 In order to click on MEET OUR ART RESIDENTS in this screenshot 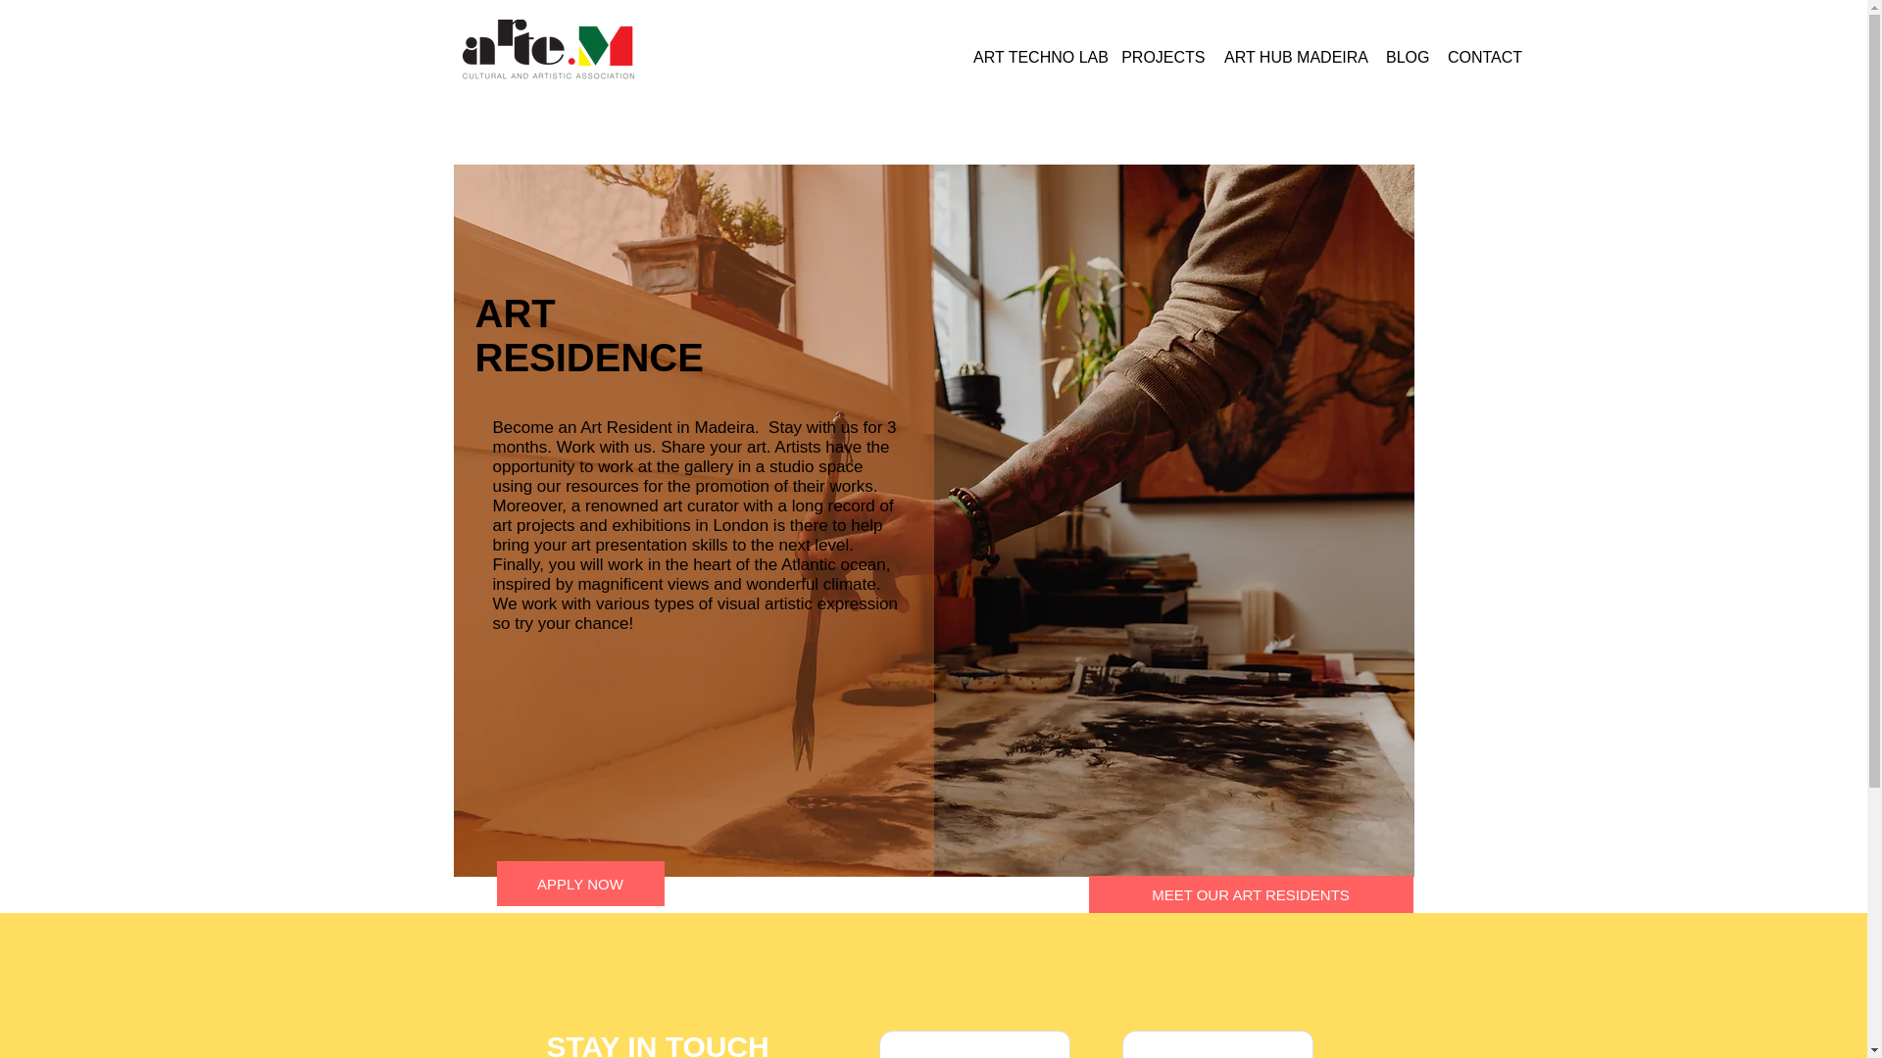, I will do `click(1250, 894)`.